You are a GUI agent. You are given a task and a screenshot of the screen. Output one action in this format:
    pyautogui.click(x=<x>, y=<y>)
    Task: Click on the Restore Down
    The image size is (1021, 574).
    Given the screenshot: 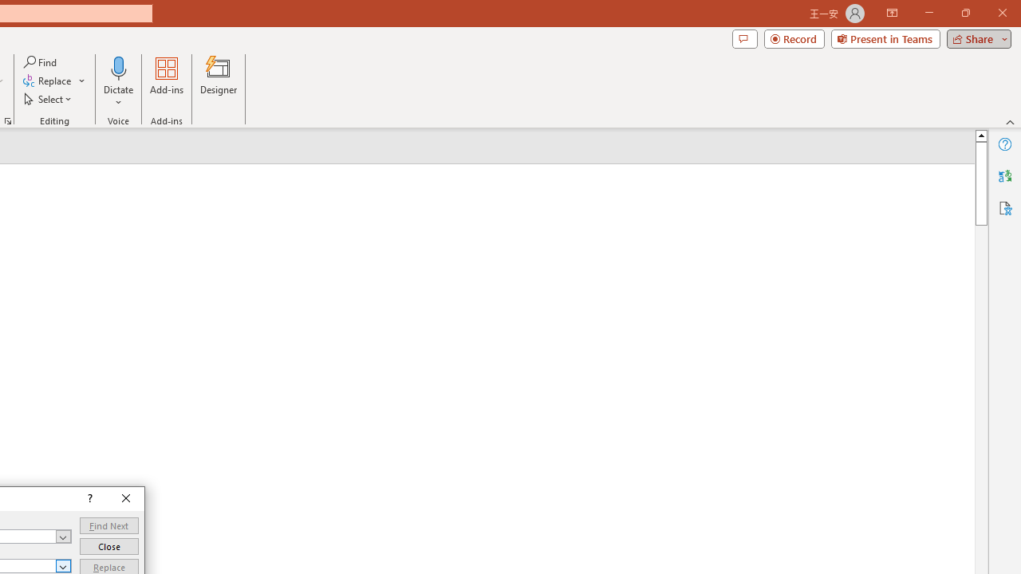 What is the action you would take?
    pyautogui.click(x=965, y=13)
    